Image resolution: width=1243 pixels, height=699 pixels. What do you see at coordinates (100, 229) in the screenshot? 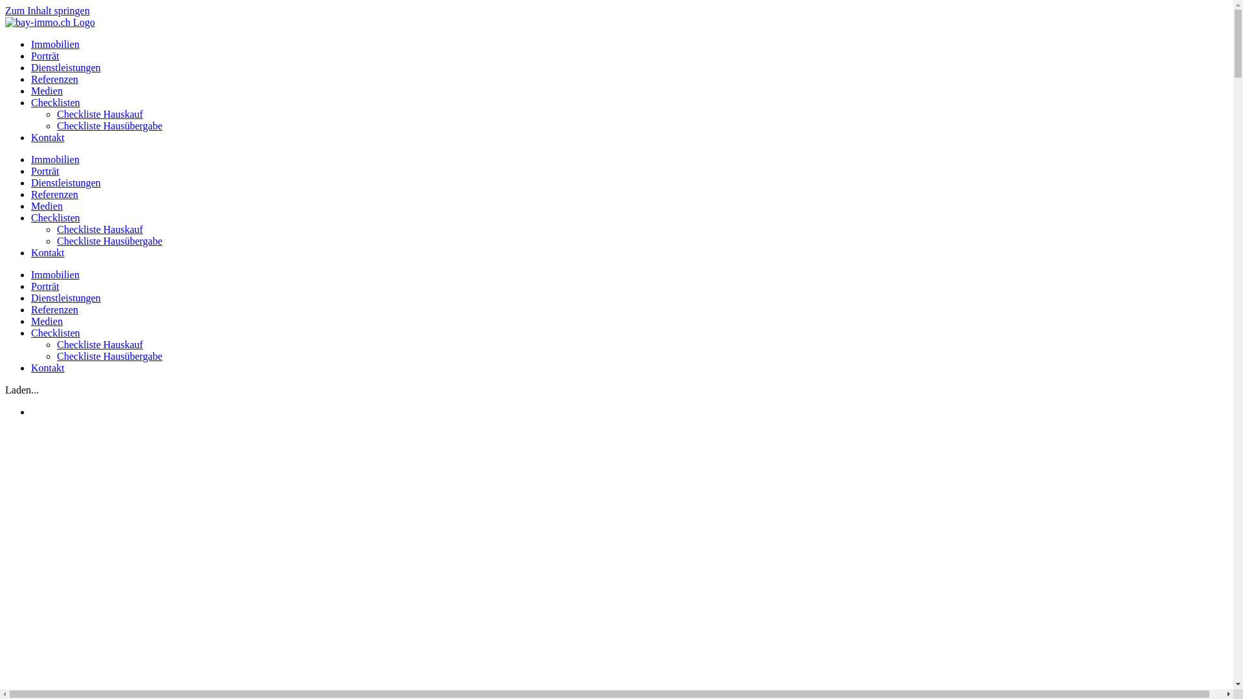
I see `Checkliste Hauskauf` at bounding box center [100, 229].